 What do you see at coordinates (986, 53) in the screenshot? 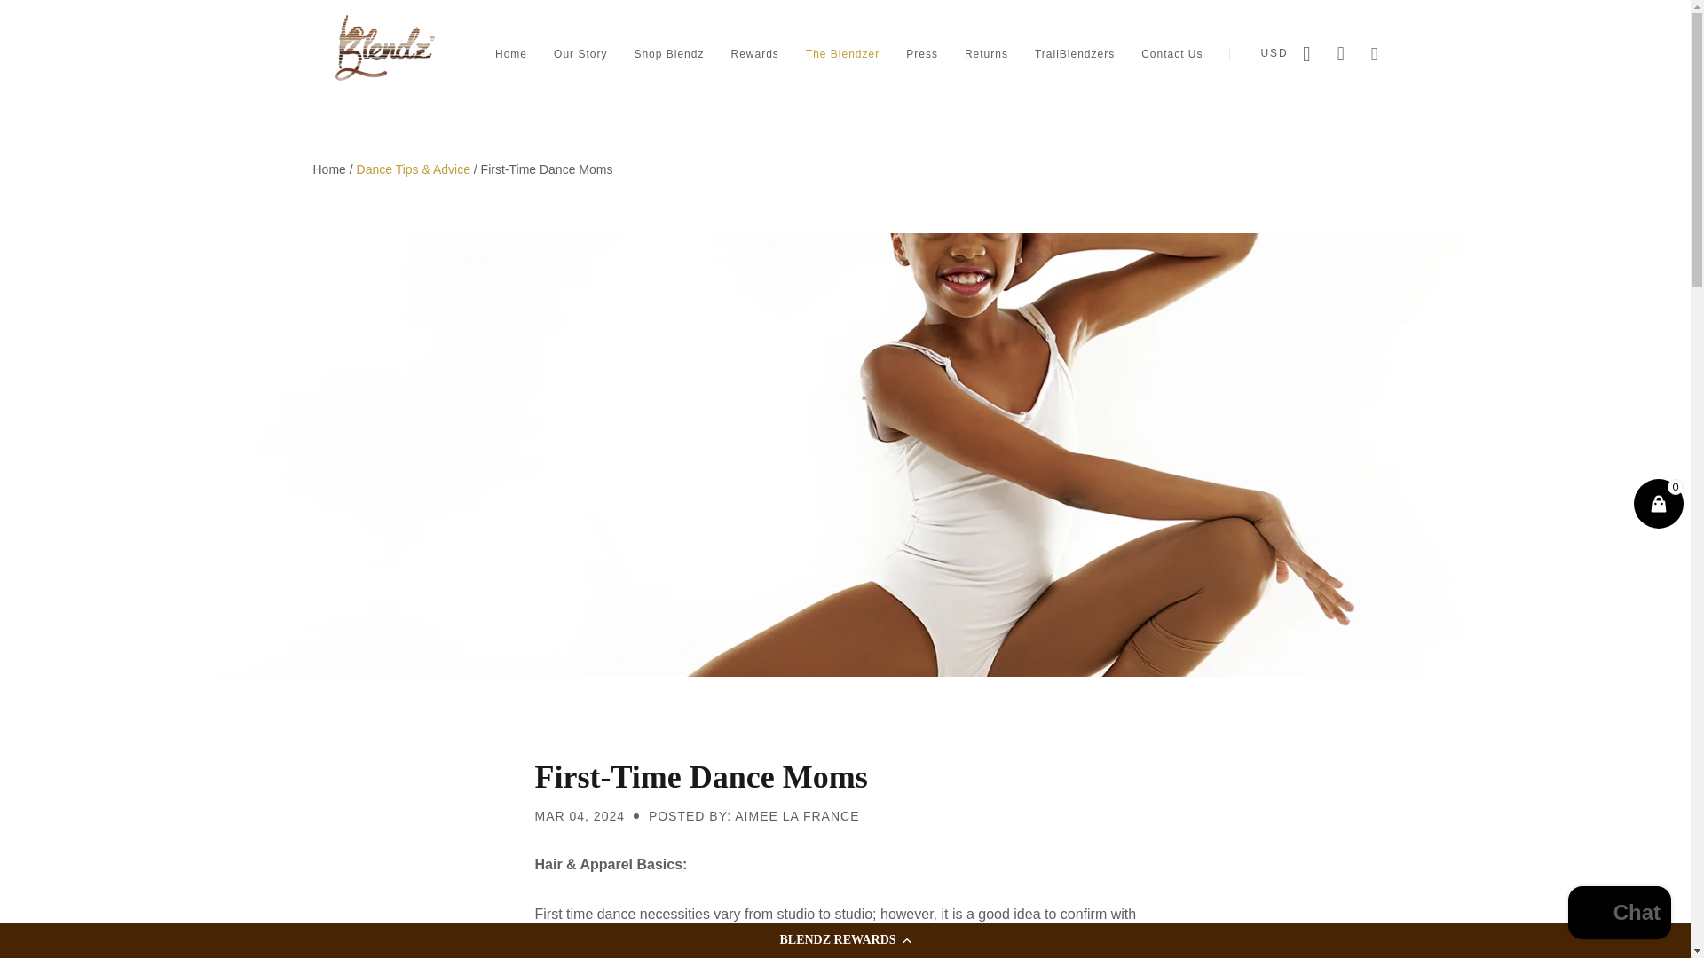
I see `Returns` at bounding box center [986, 53].